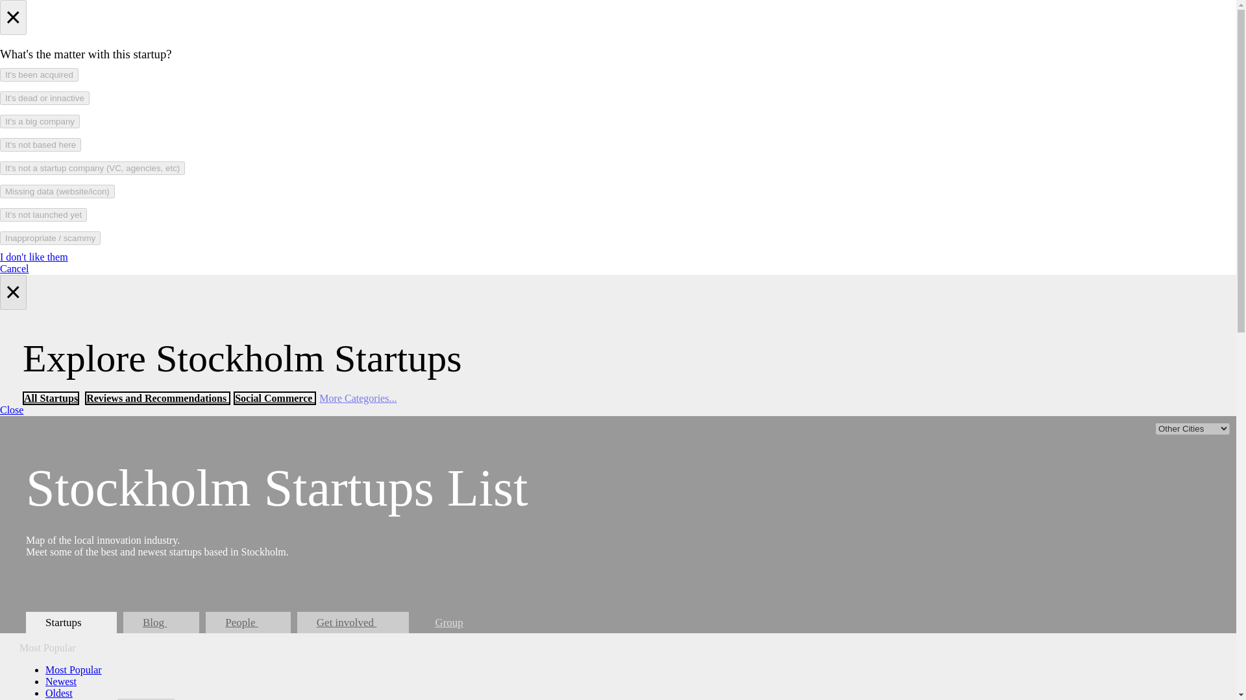 The image size is (1246, 700). What do you see at coordinates (51, 398) in the screenshot?
I see `All Startups` at bounding box center [51, 398].